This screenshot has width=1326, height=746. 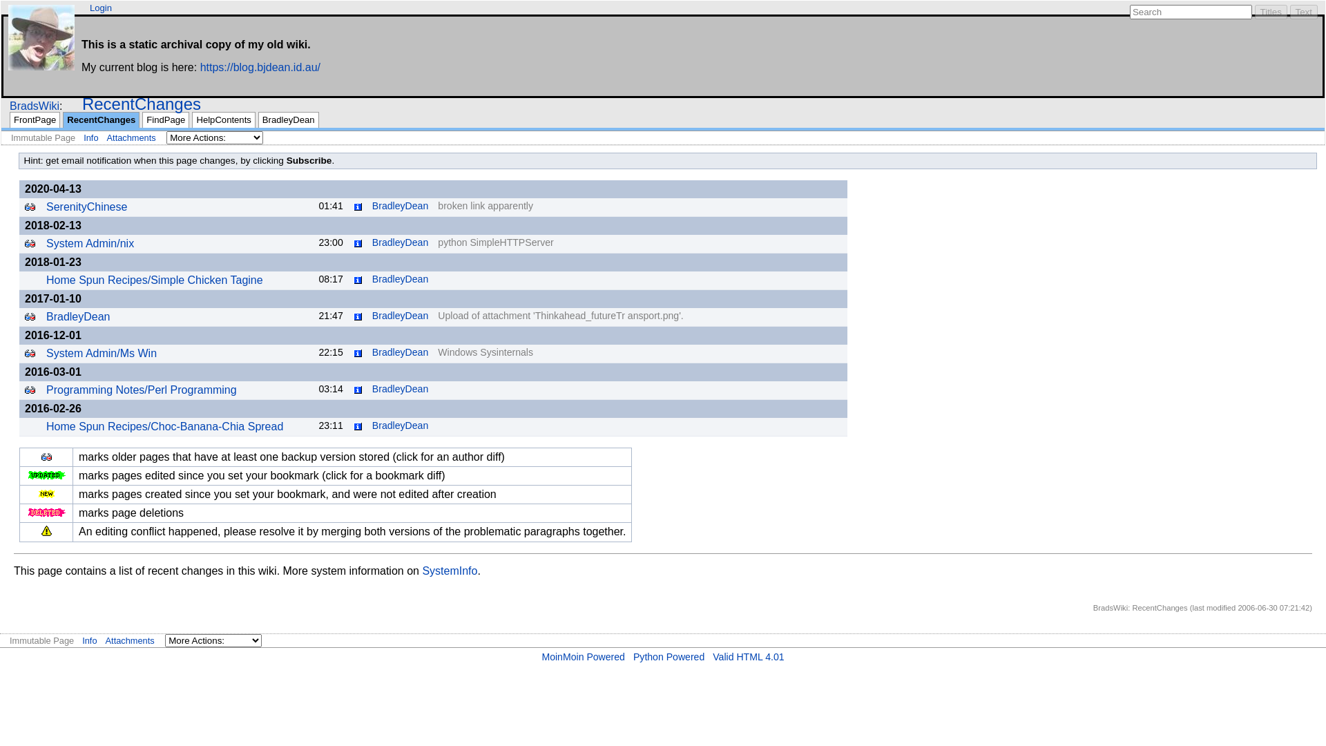 What do you see at coordinates (30, 390) in the screenshot?
I see `[DIFF]` at bounding box center [30, 390].